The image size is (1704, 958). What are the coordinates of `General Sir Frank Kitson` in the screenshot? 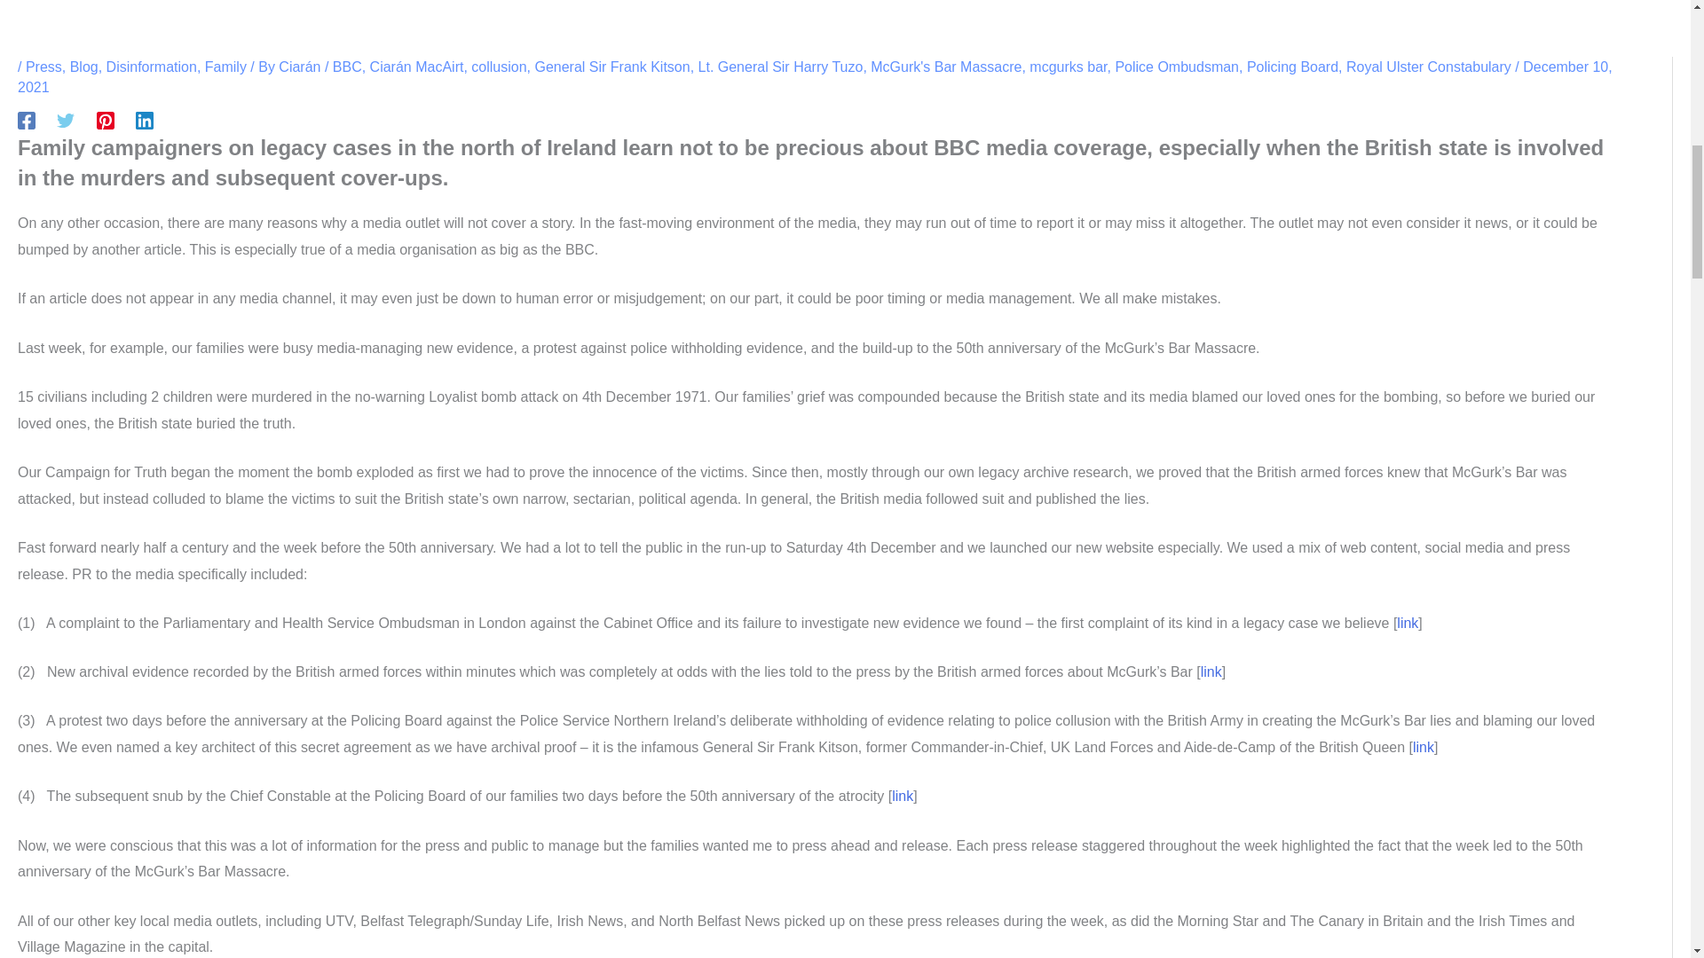 It's located at (612, 67).